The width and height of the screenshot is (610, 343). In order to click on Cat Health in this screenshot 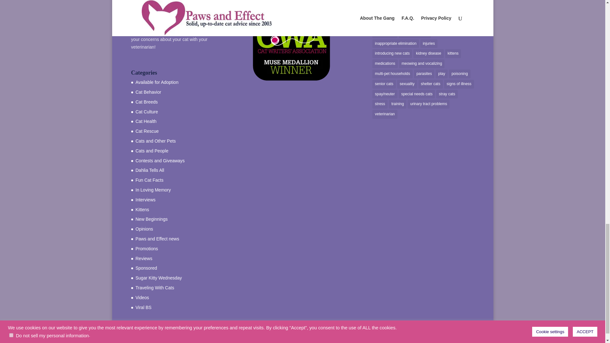, I will do `click(146, 121)`.